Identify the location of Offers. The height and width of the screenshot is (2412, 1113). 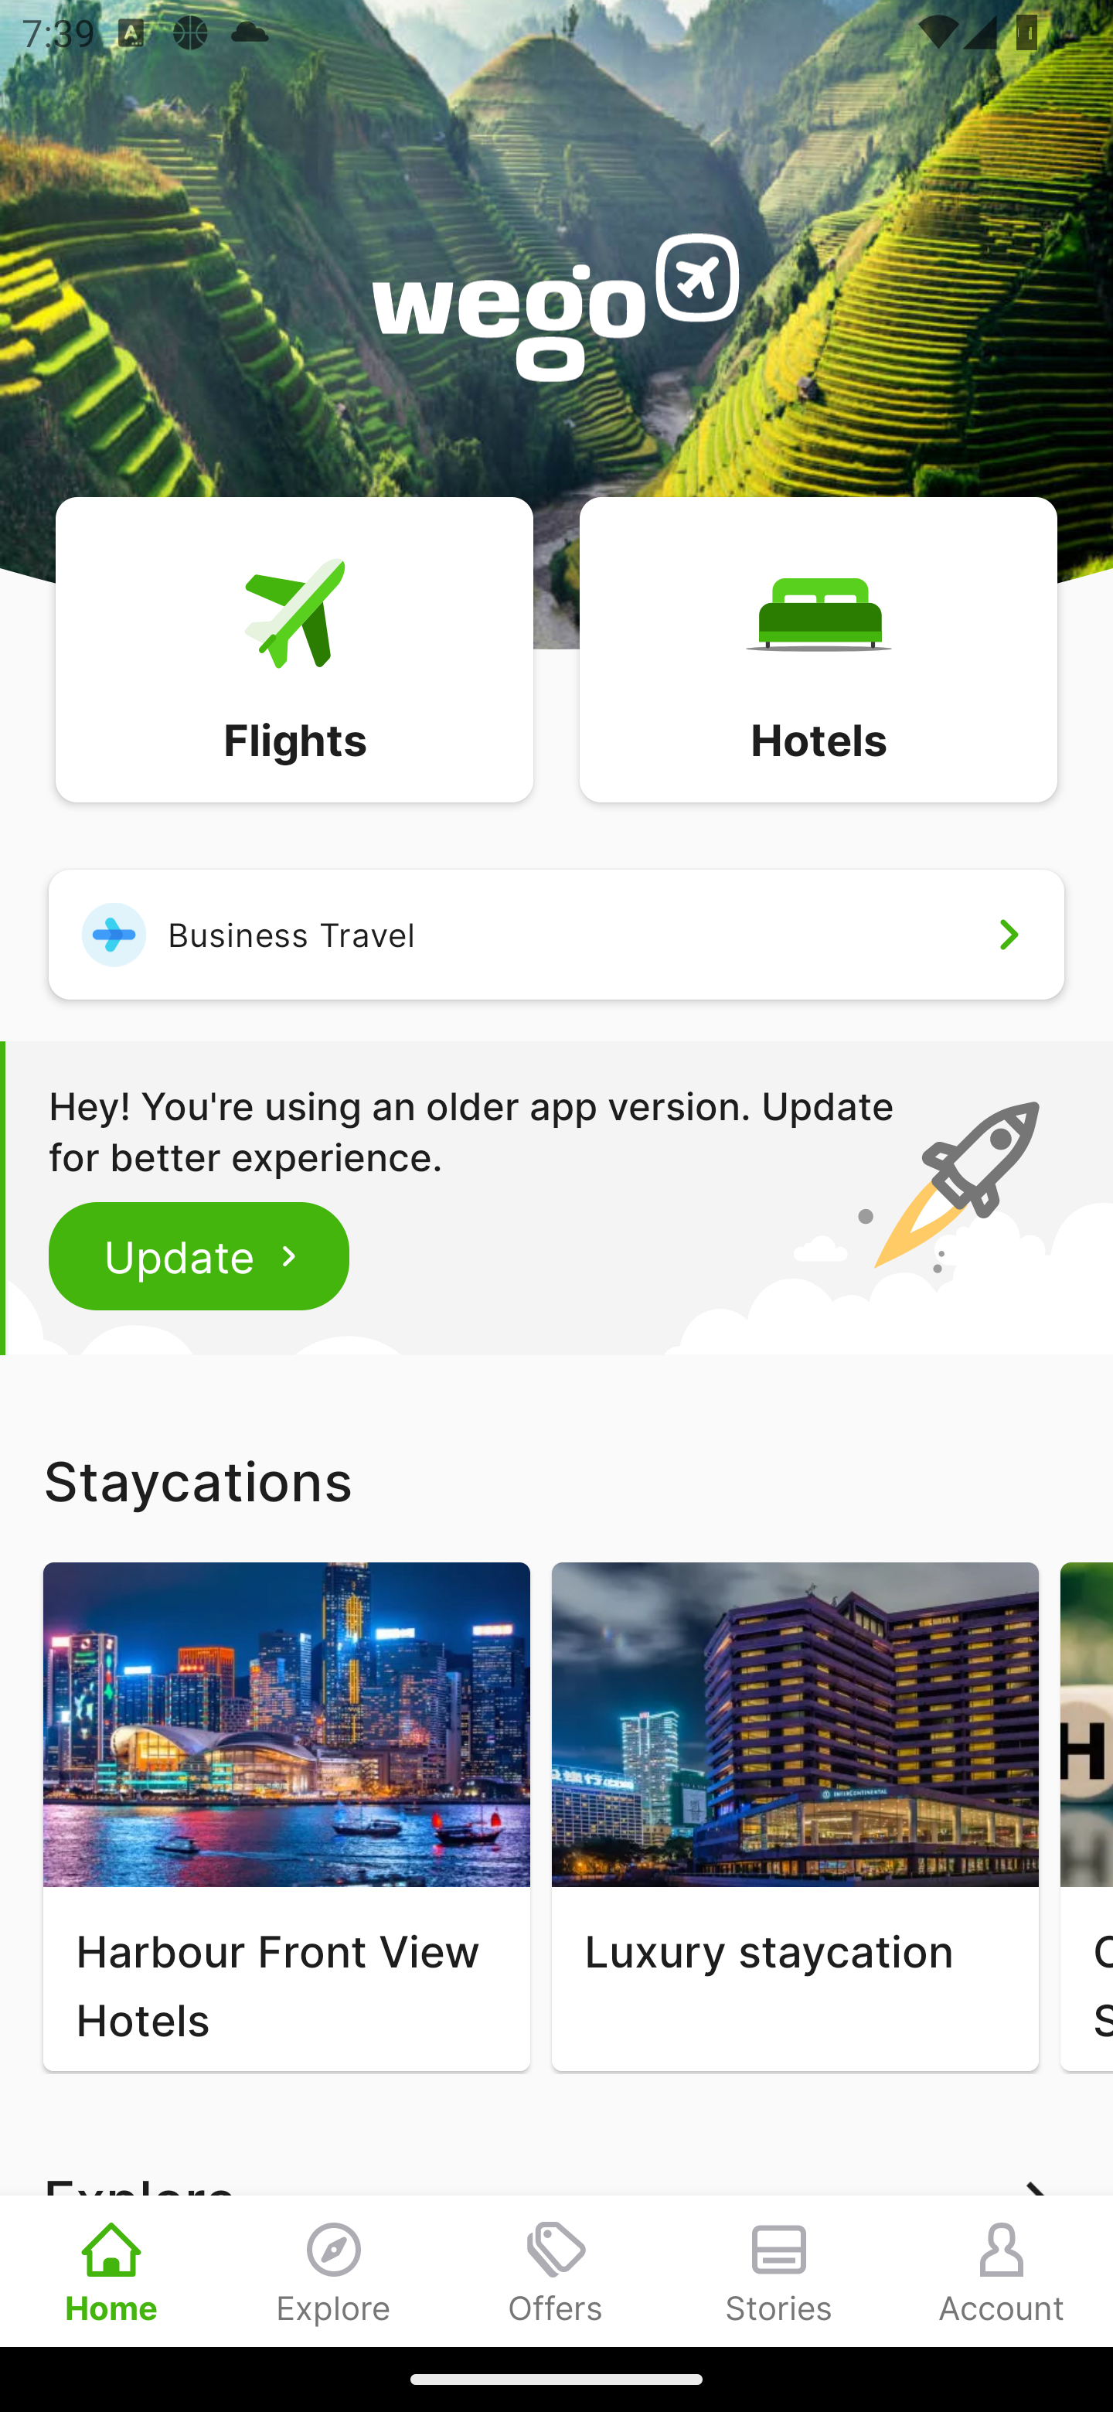
(556, 2271).